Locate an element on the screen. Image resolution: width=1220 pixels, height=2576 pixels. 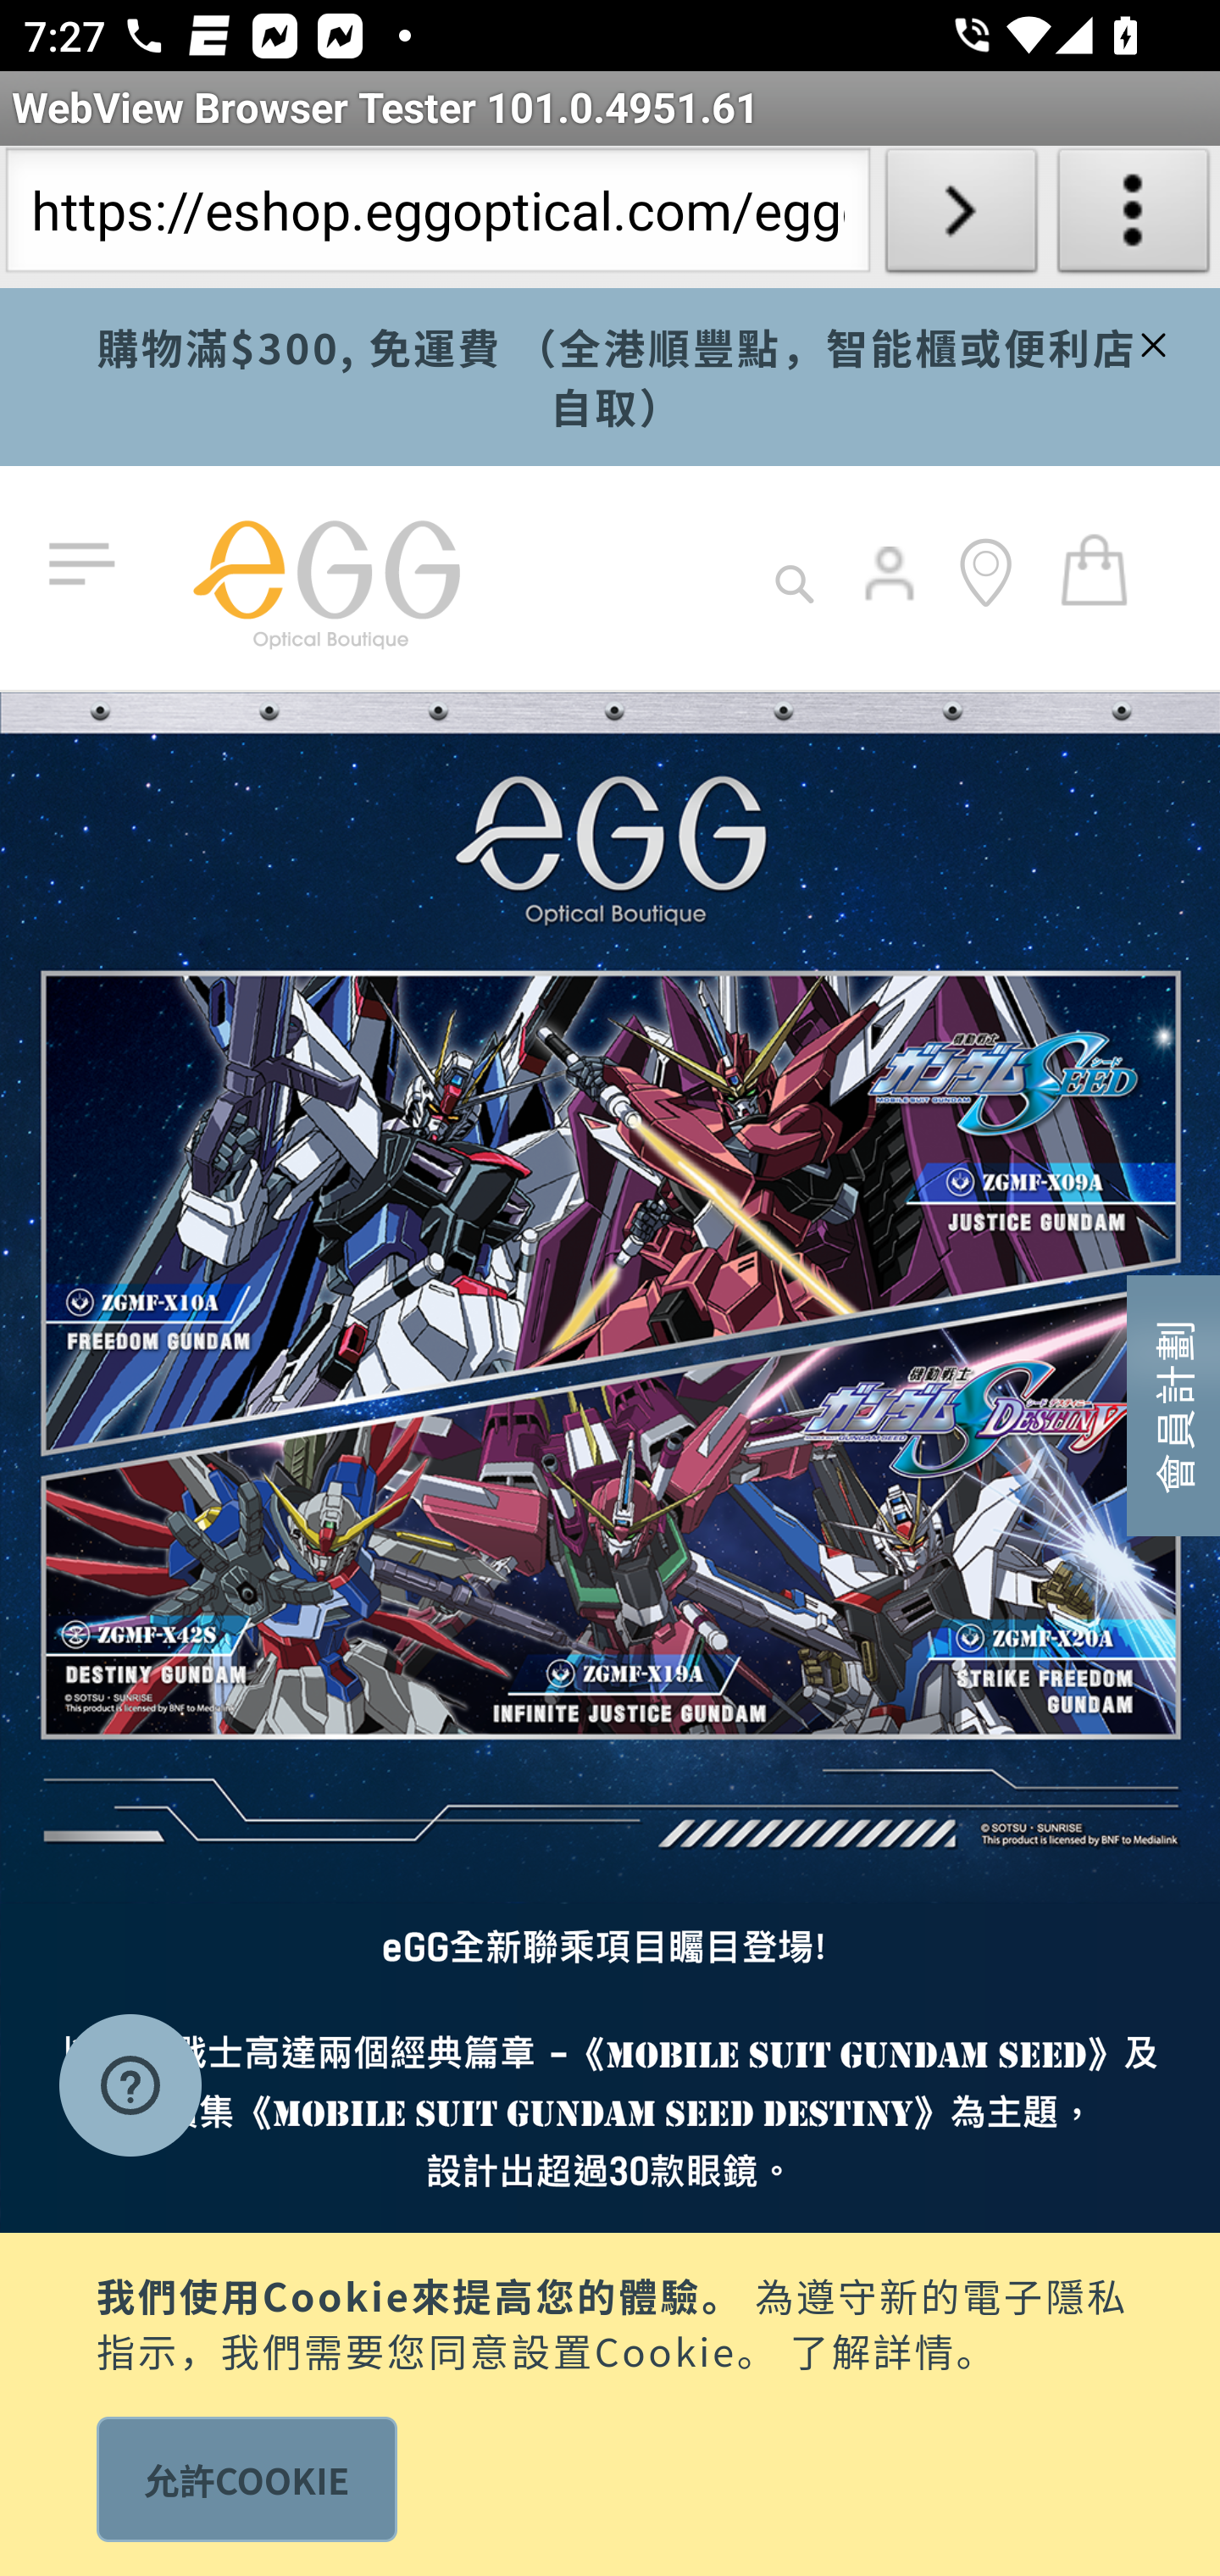
About WebView is located at coordinates (1134, 217).